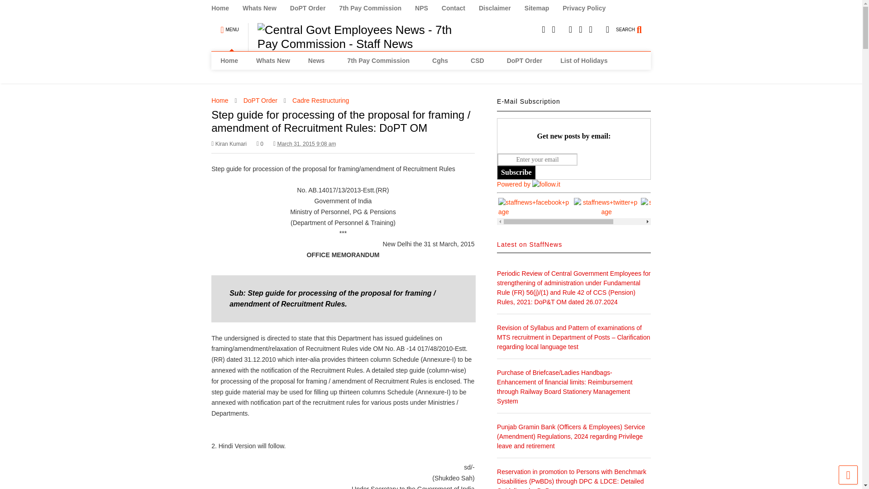 The height and width of the screenshot is (489, 869). I want to click on Kiran Kumari, so click(229, 144).